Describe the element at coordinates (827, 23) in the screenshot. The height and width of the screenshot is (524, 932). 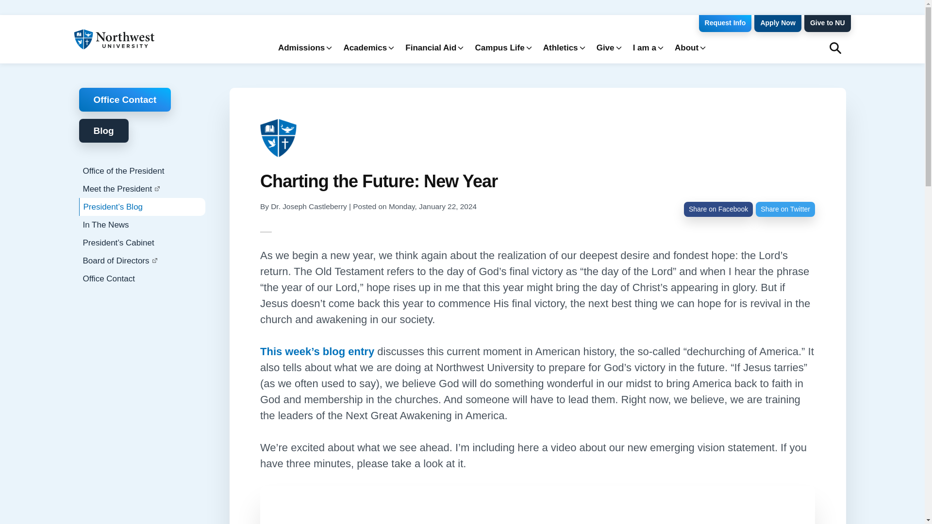
I see `Give to NU` at that location.